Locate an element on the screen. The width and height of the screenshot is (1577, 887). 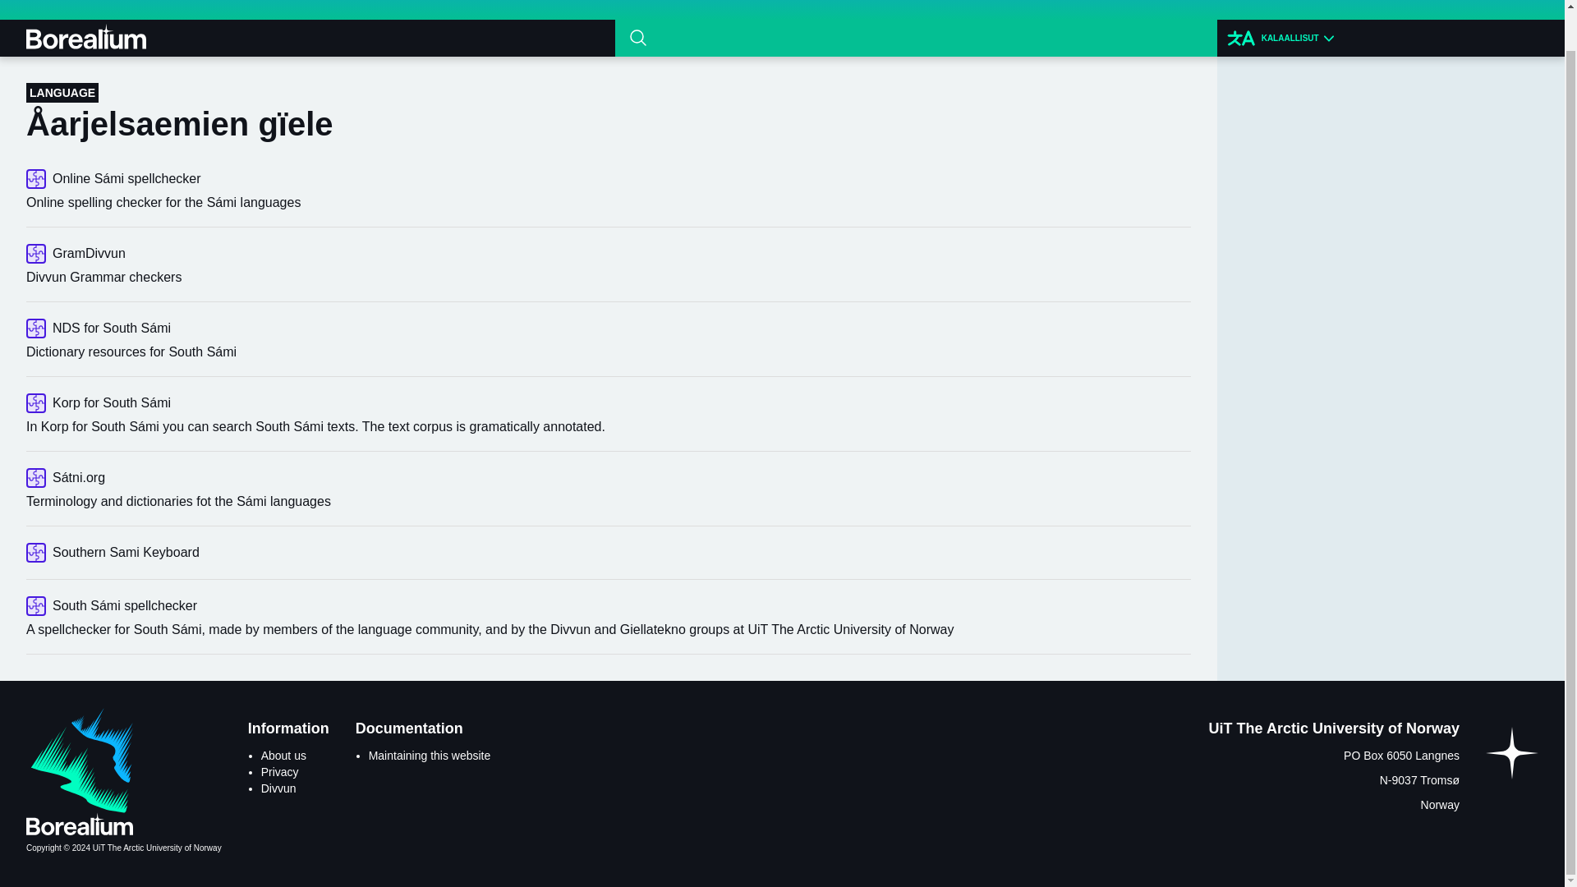
Maintaining this website is located at coordinates (430, 755).